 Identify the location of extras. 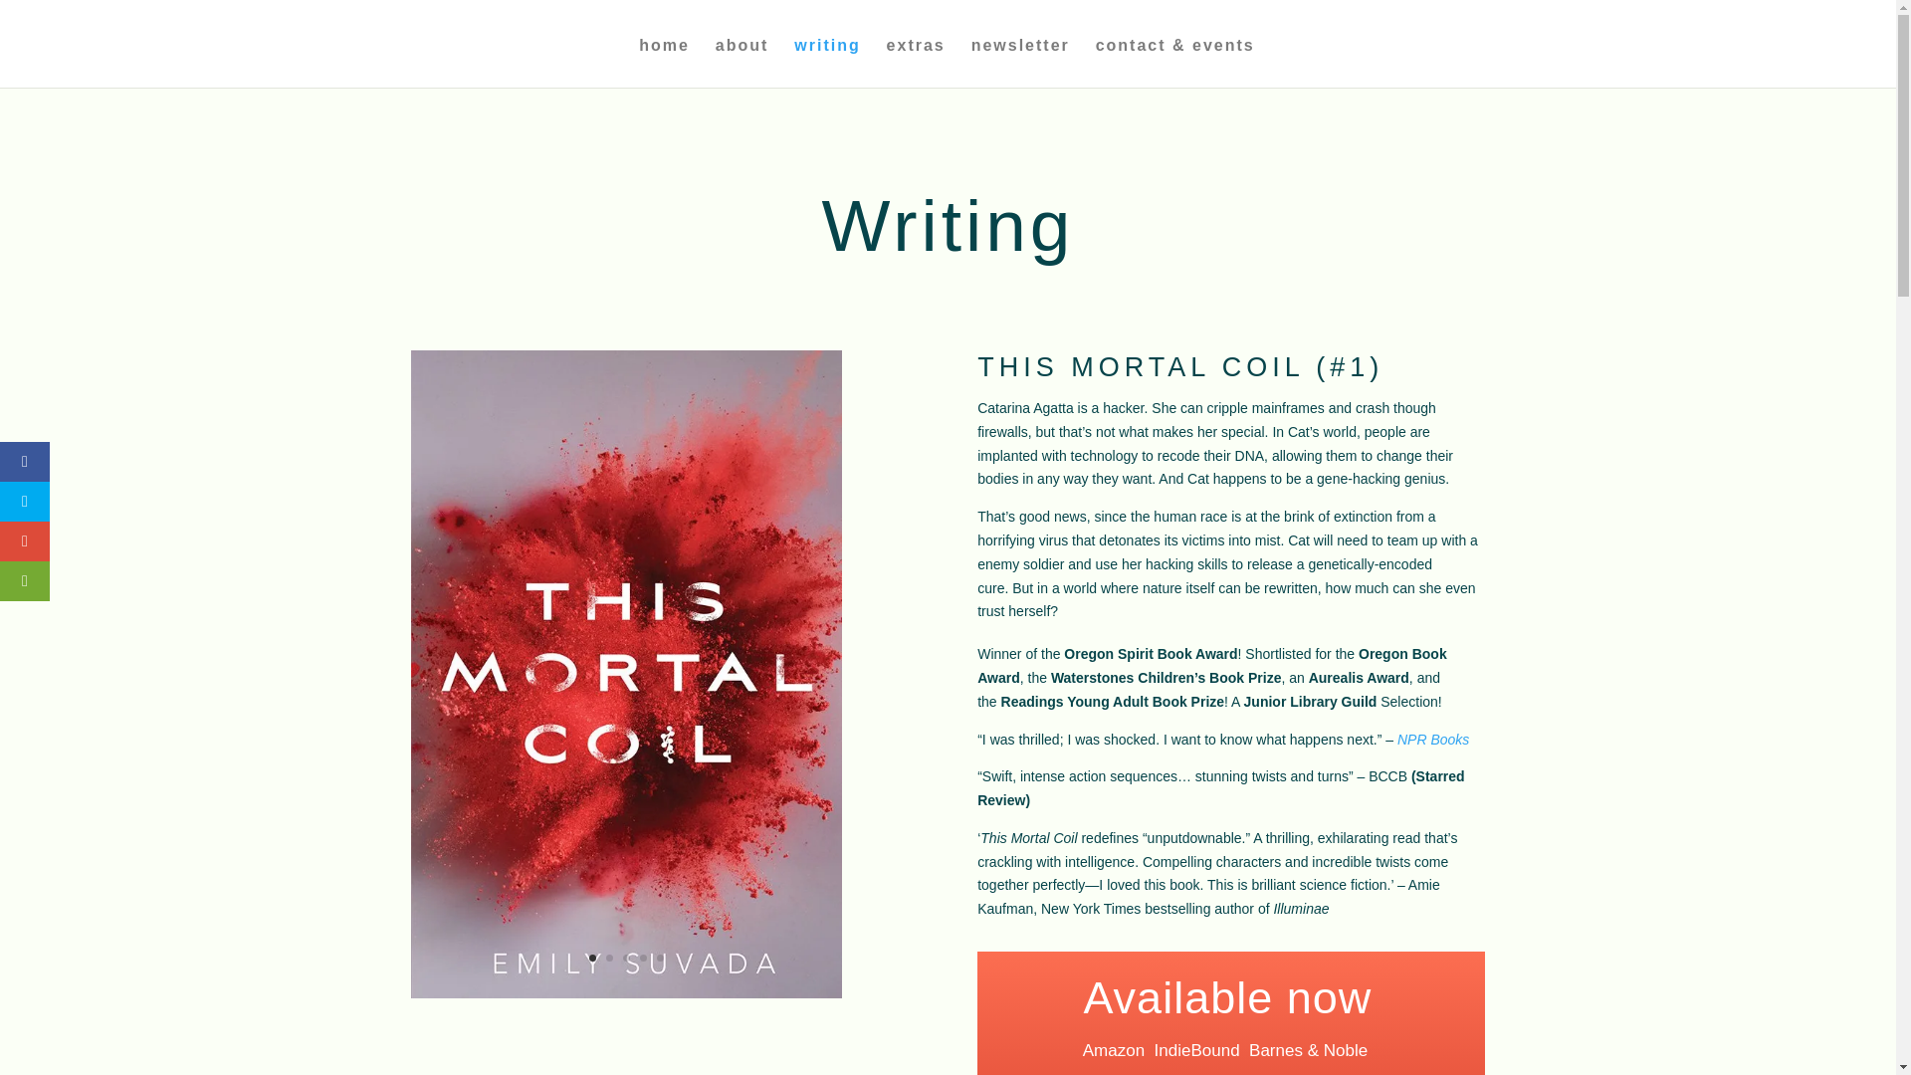
(916, 62).